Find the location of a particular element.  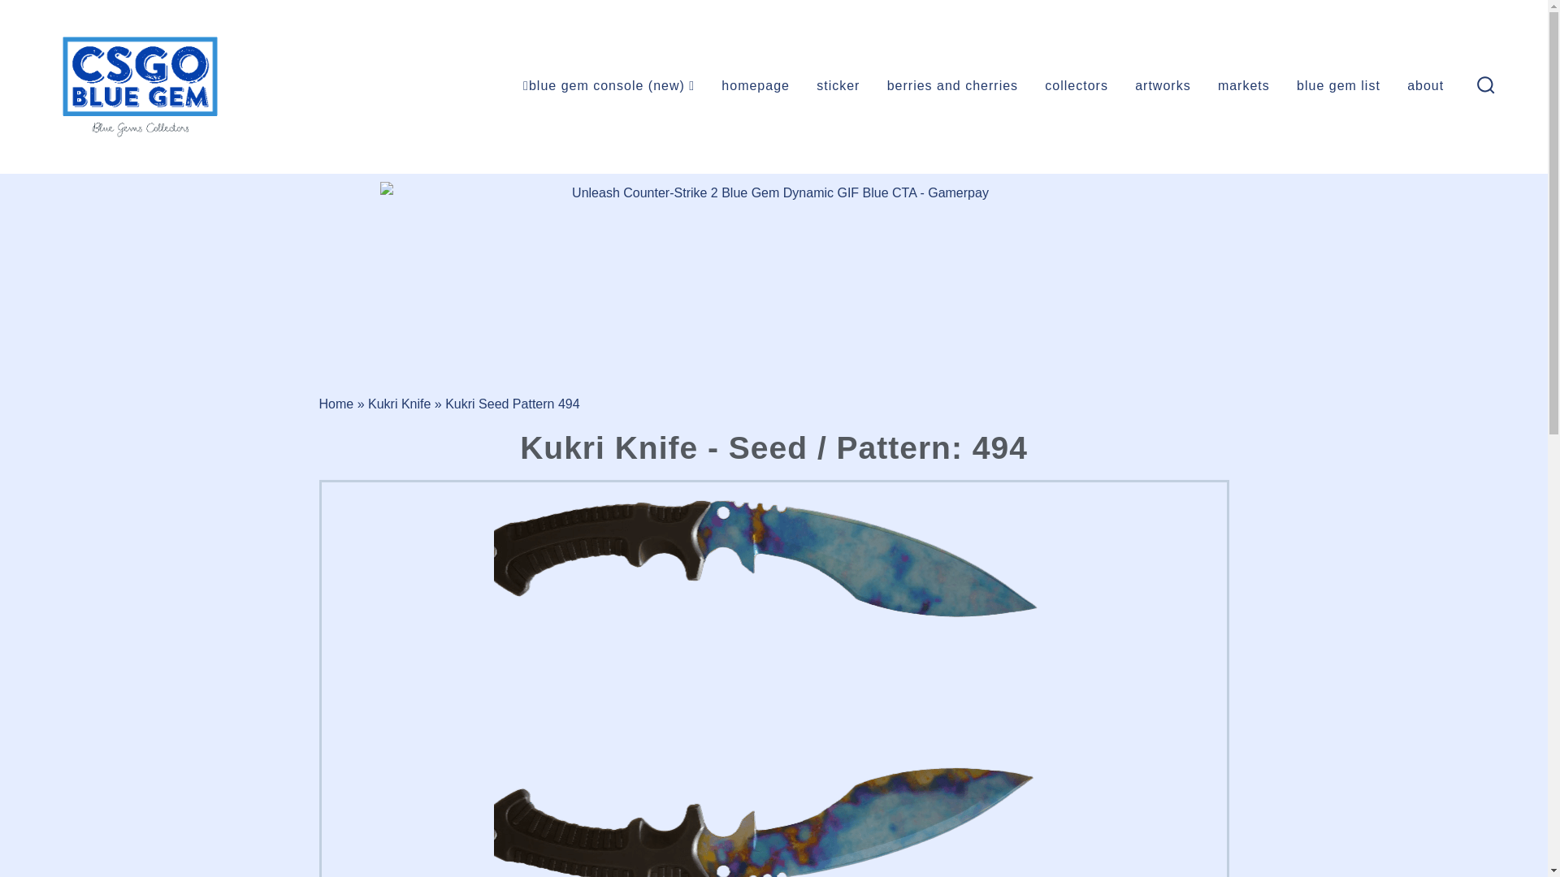

homepage is located at coordinates (755, 86).